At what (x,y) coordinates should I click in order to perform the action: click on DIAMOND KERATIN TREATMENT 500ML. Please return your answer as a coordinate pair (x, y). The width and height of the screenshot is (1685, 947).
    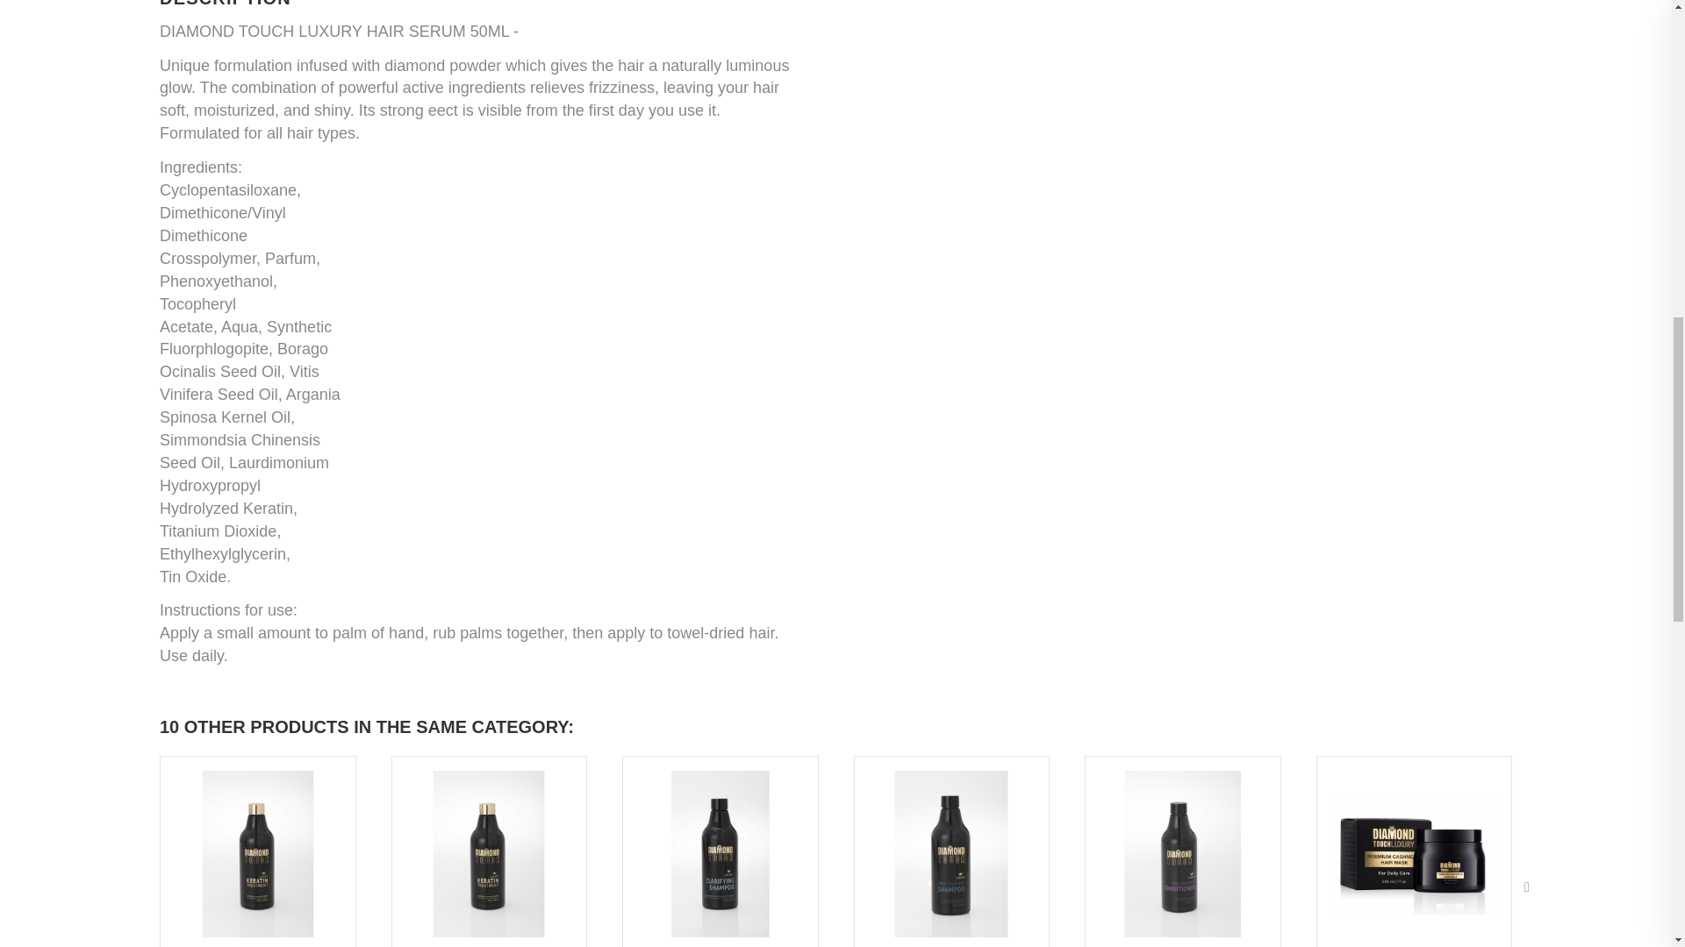
    Looking at the image, I should click on (258, 851).